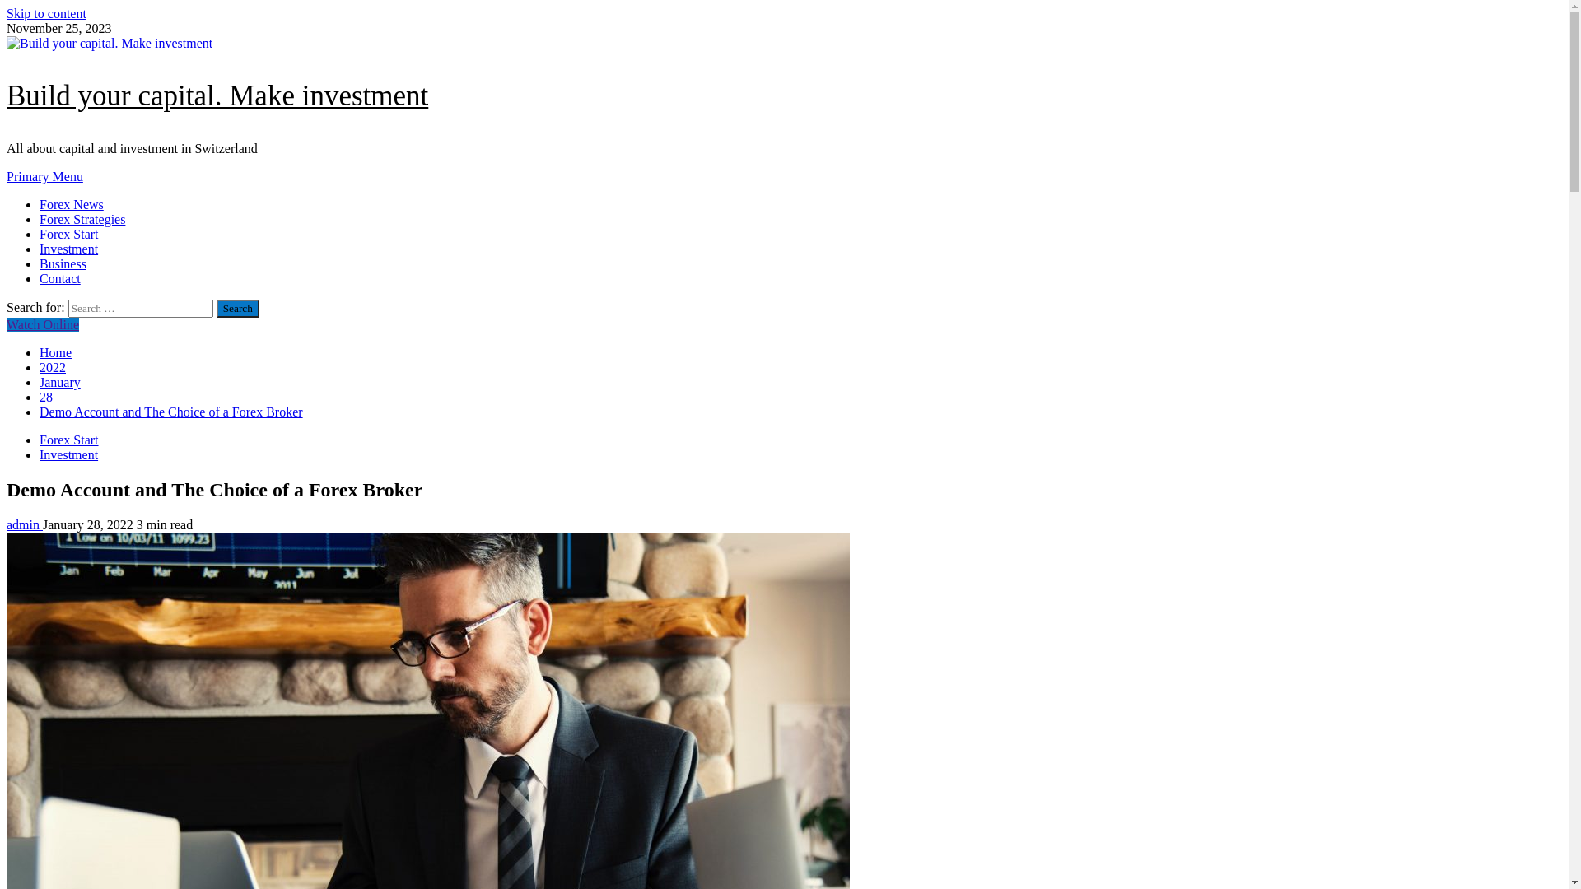 The image size is (1581, 889). Describe the element at coordinates (44, 176) in the screenshot. I see `Primary Menu` at that location.